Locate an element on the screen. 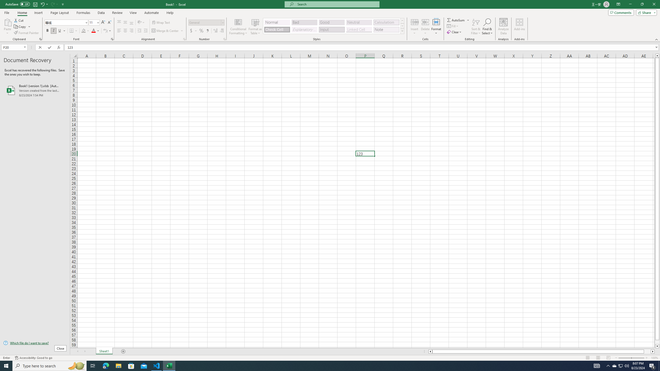 Image resolution: width=660 pixels, height=371 pixels. Insert Cells is located at coordinates (415, 22).